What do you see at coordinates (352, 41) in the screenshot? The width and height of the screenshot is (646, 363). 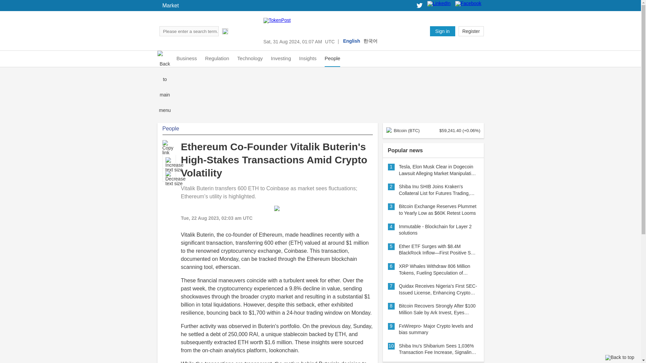 I see `English` at bounding box center [352, 41].